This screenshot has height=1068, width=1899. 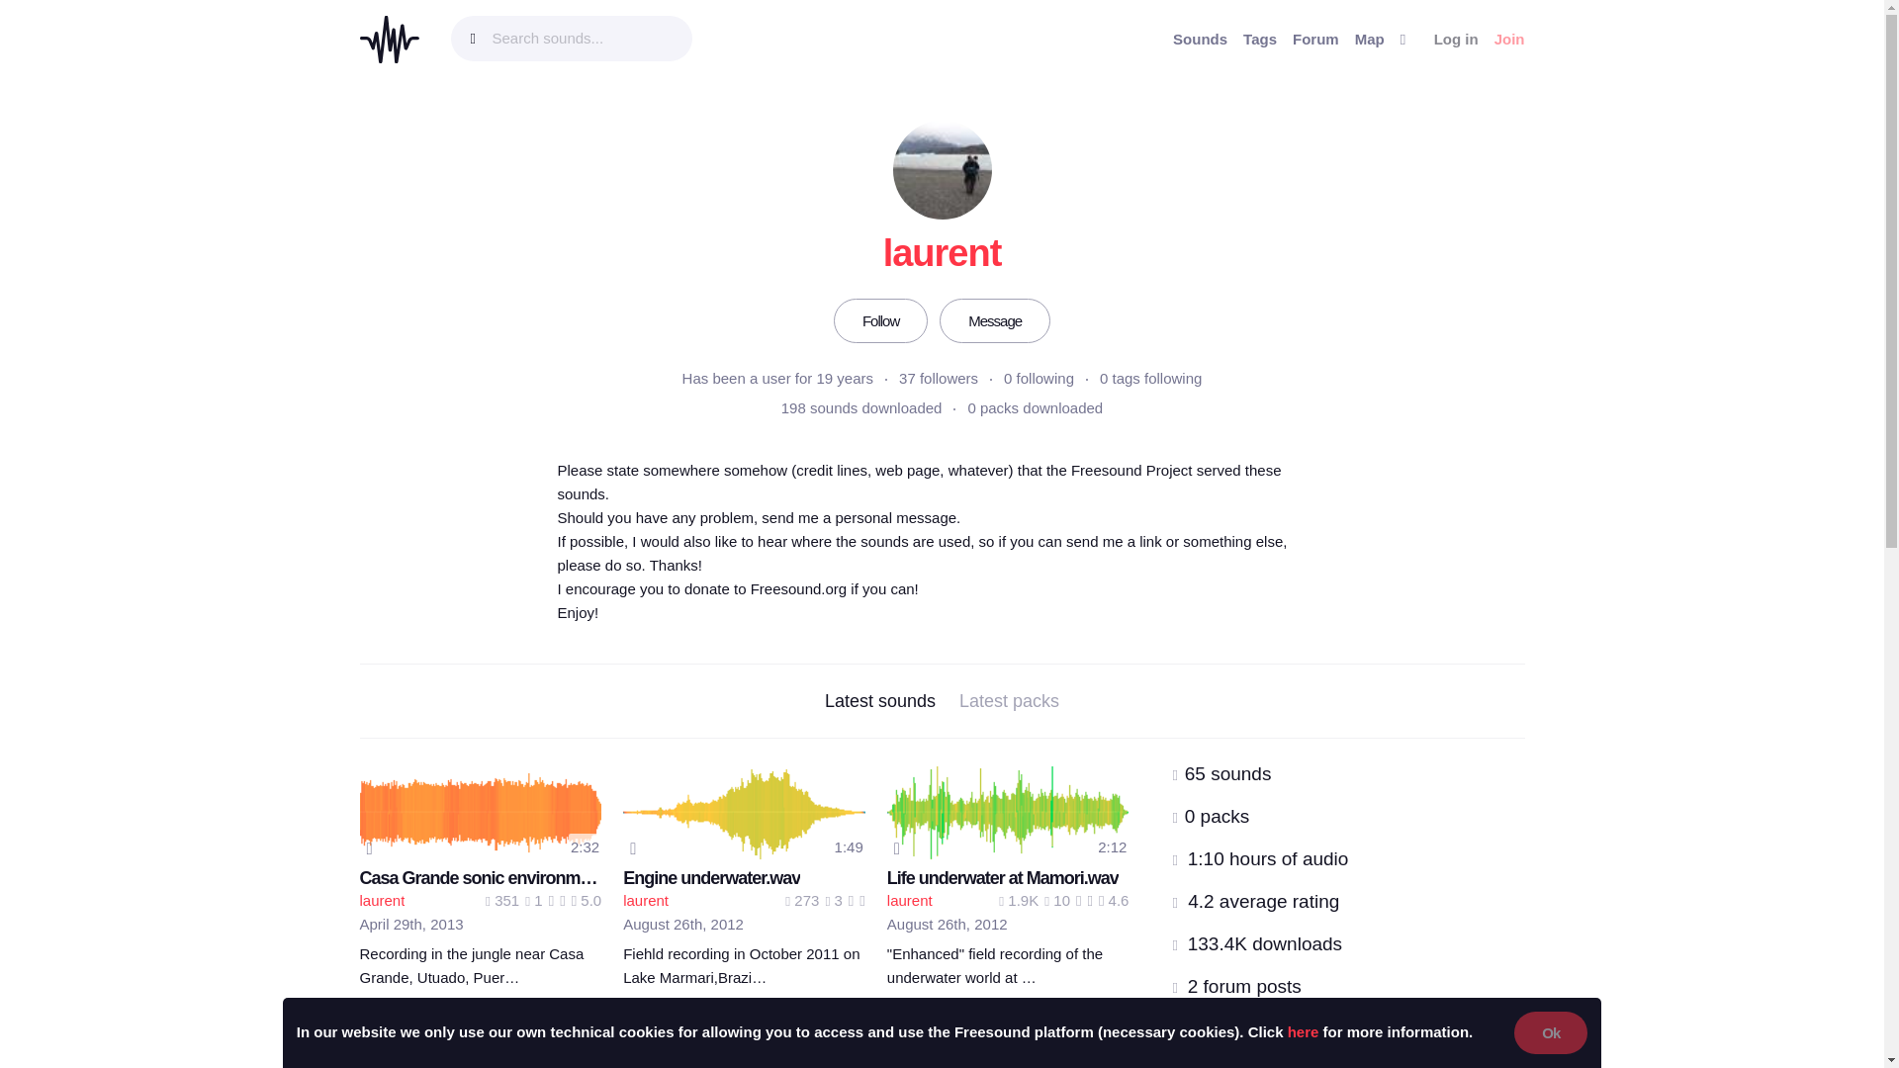 I want to click on 0 following, so click(x=1039, y=378).